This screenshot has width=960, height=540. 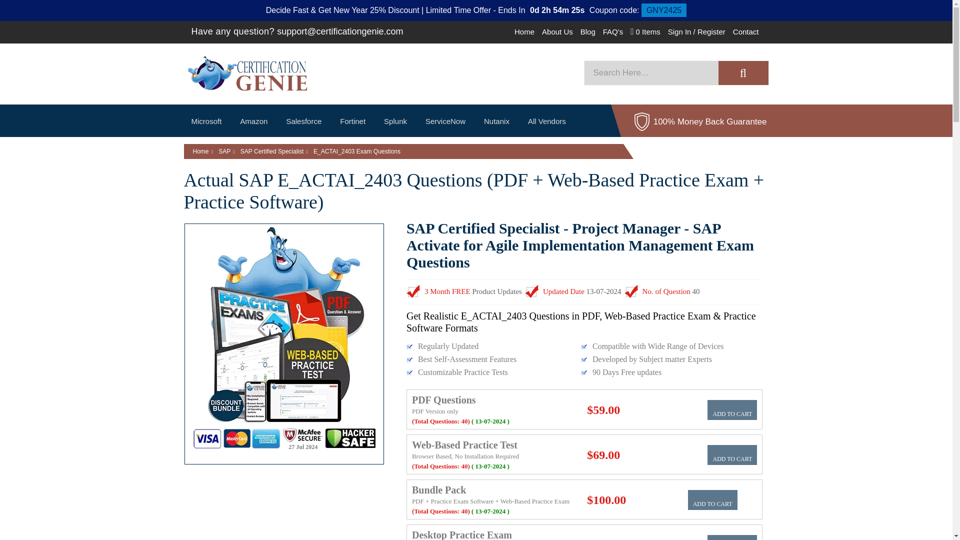 I want to click on Home, so click(x=201, y=151).